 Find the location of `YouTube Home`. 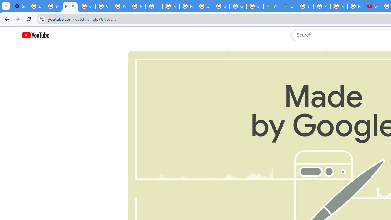

YouTube Home is located at coordinates (35, 35).